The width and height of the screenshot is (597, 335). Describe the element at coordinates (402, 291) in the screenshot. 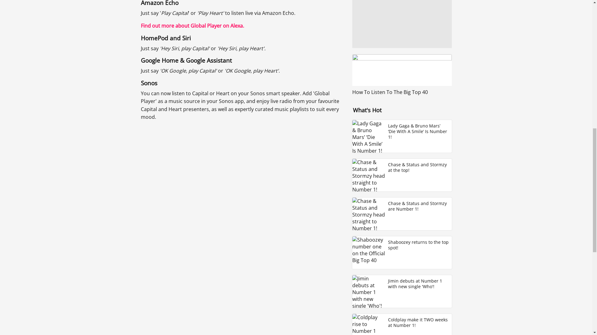

I see `Jimin debuts at Number 1 with new single 'Who'!` at that location.